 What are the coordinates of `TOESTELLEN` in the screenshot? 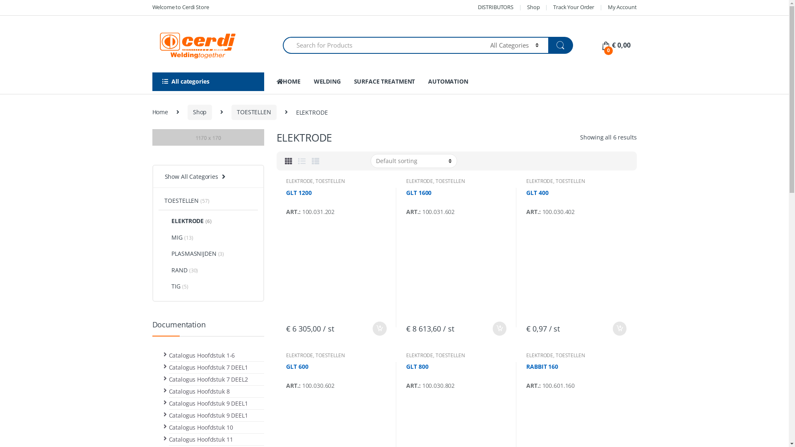 It's located at (450, 355).